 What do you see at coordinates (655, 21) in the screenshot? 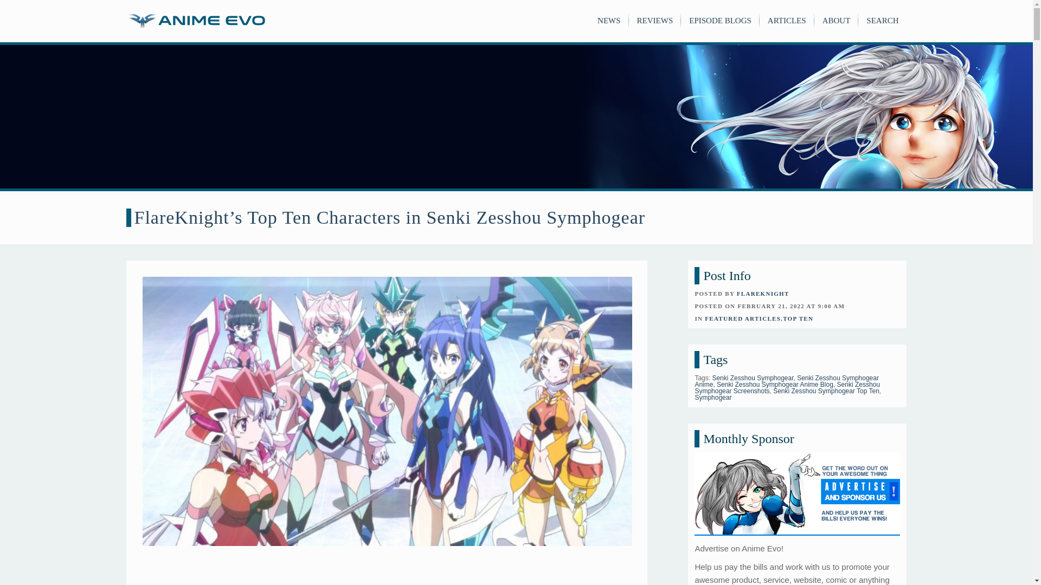
I see `REVIEWS` at bounding box center [655, 21].